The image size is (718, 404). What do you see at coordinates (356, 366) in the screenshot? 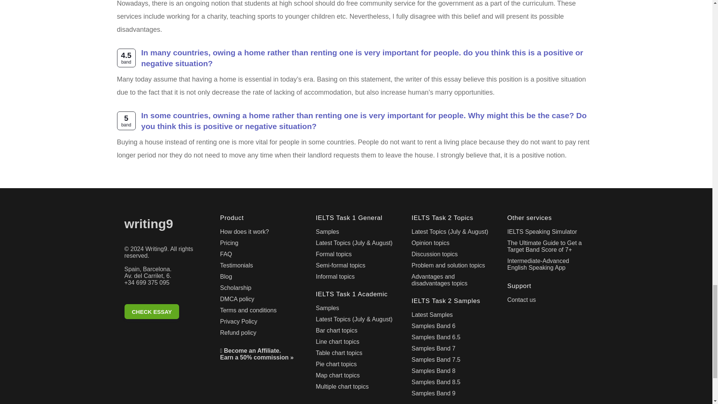
I see `IELTS Task 1 Academic Pie chart topics` at bounding box center [356, 366].